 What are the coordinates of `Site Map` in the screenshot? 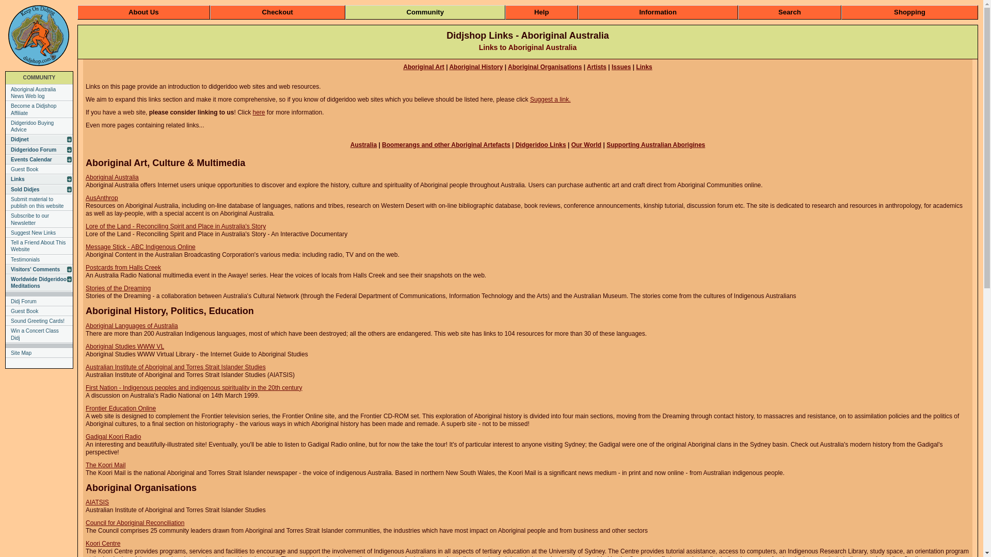 It's located at (39, 353).